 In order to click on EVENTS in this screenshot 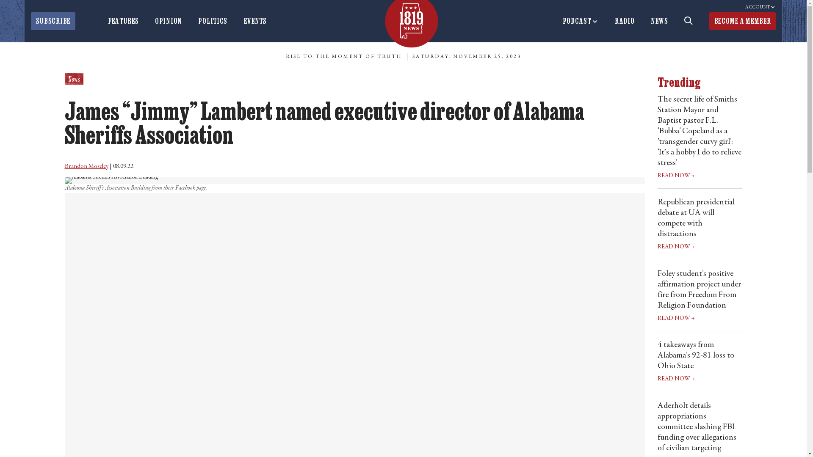, I will do `click(255, 21)`.